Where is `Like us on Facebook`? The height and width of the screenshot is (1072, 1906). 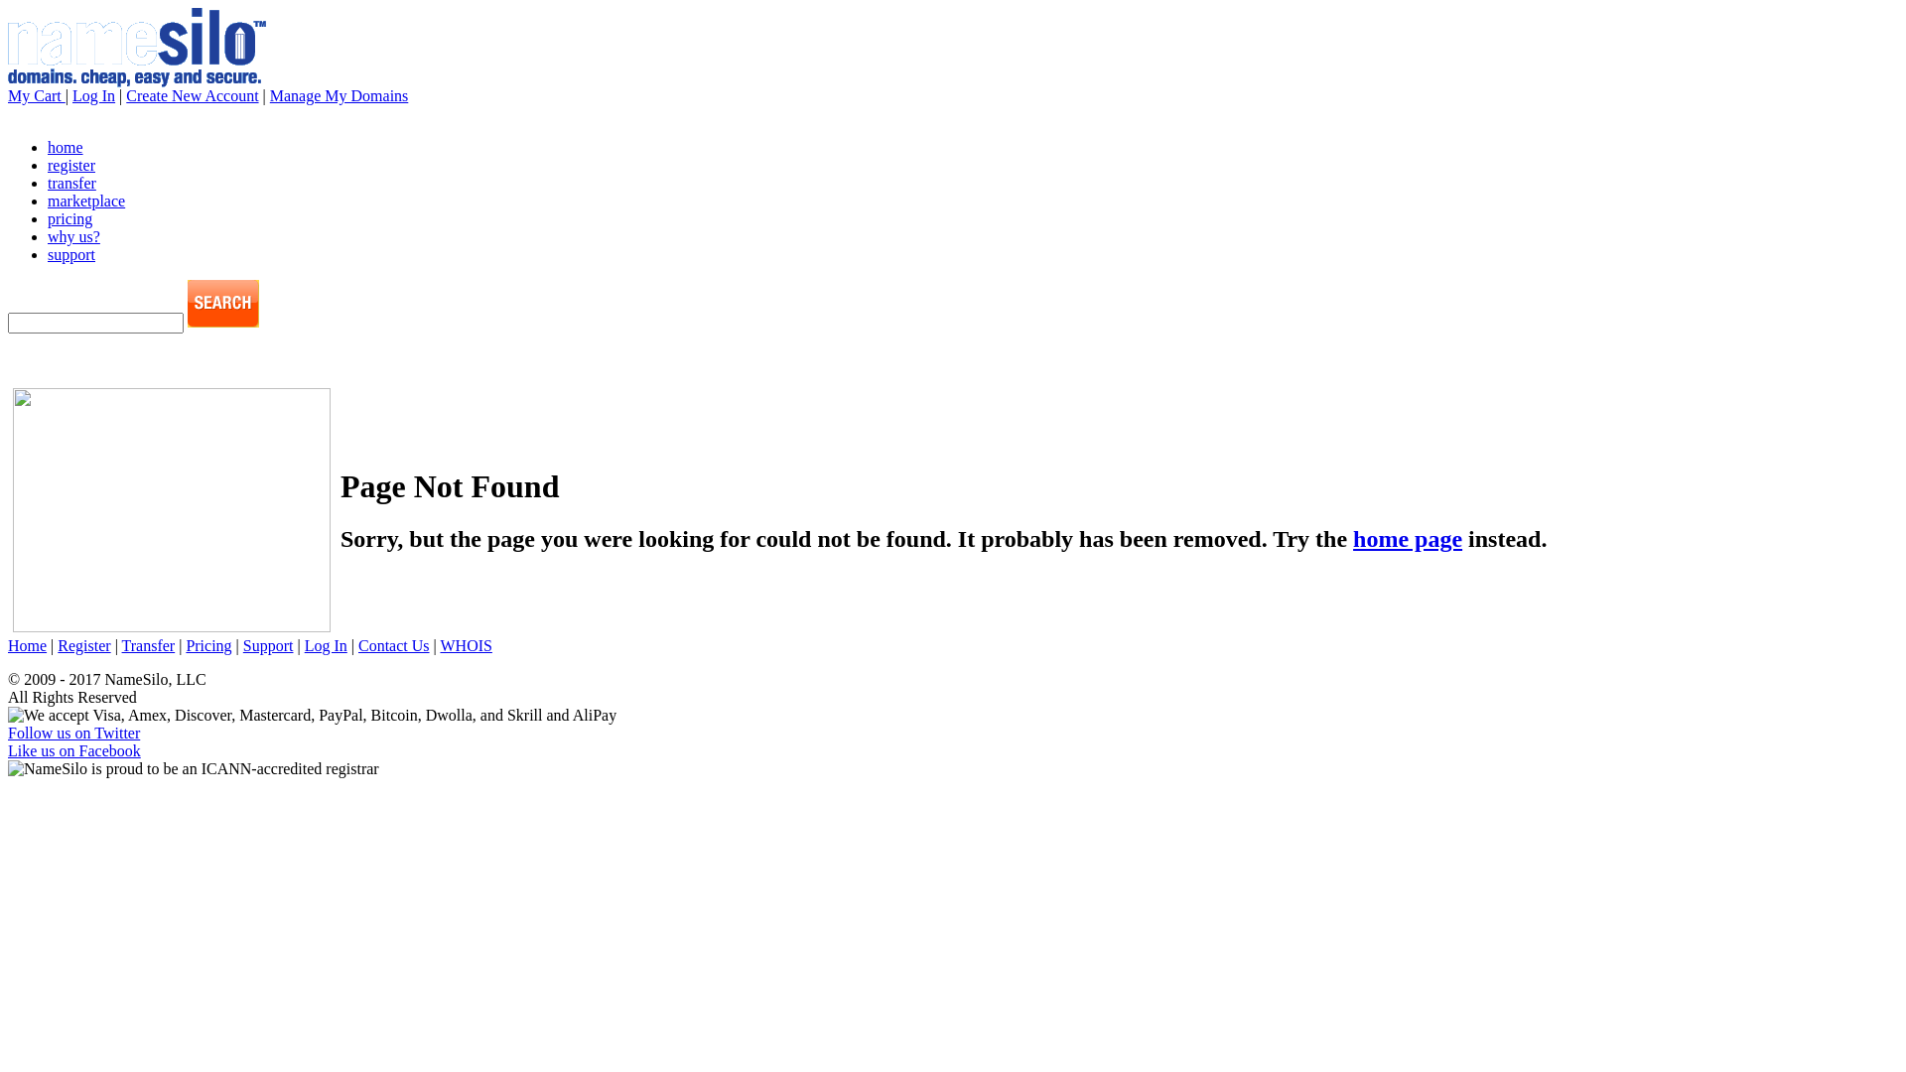
Like us on Facebook is located at coordinates (74, 750).